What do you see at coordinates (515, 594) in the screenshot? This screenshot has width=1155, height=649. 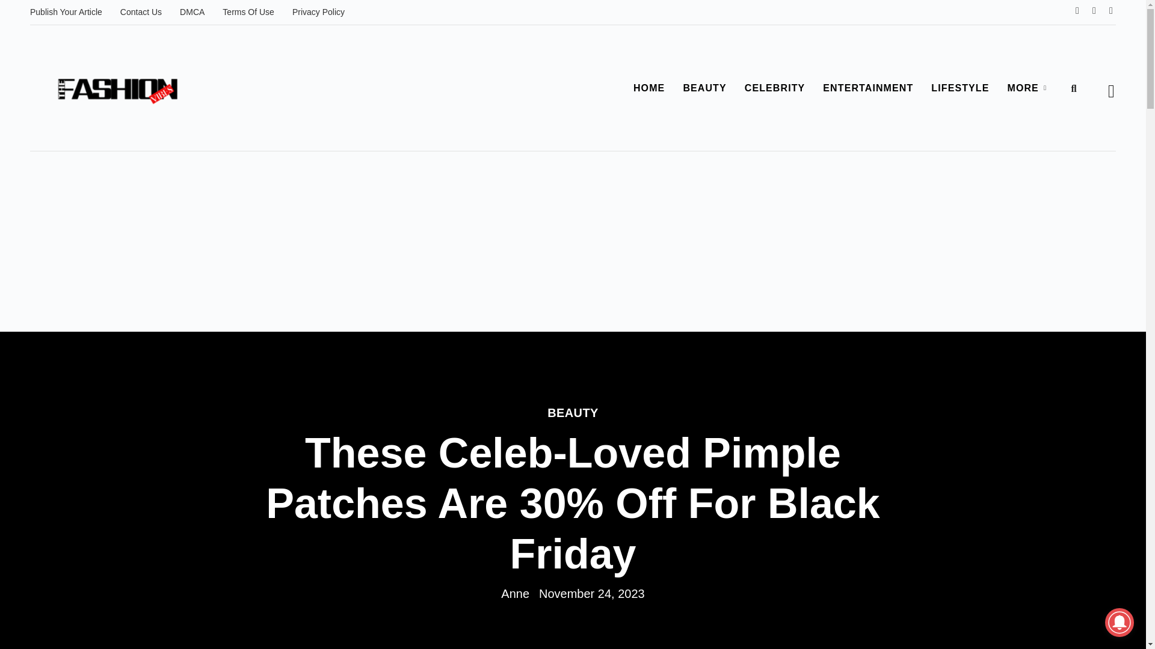 I see `Anne` at bounding box center [515, 594].